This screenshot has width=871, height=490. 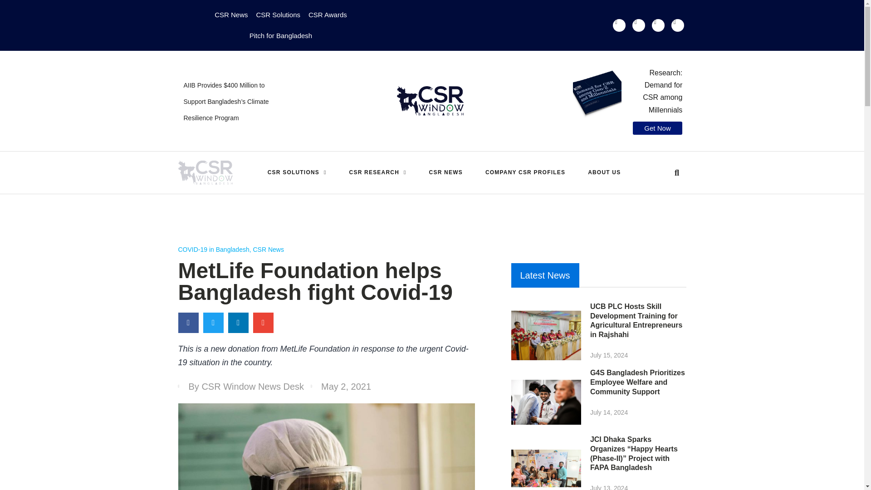 I want to click on CSR Awards, so click(x=328, y=15).